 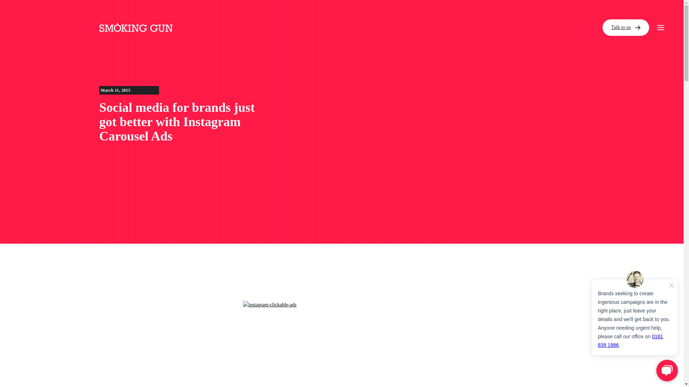 I want to click on Talk to us, so click(x=625, y=28).